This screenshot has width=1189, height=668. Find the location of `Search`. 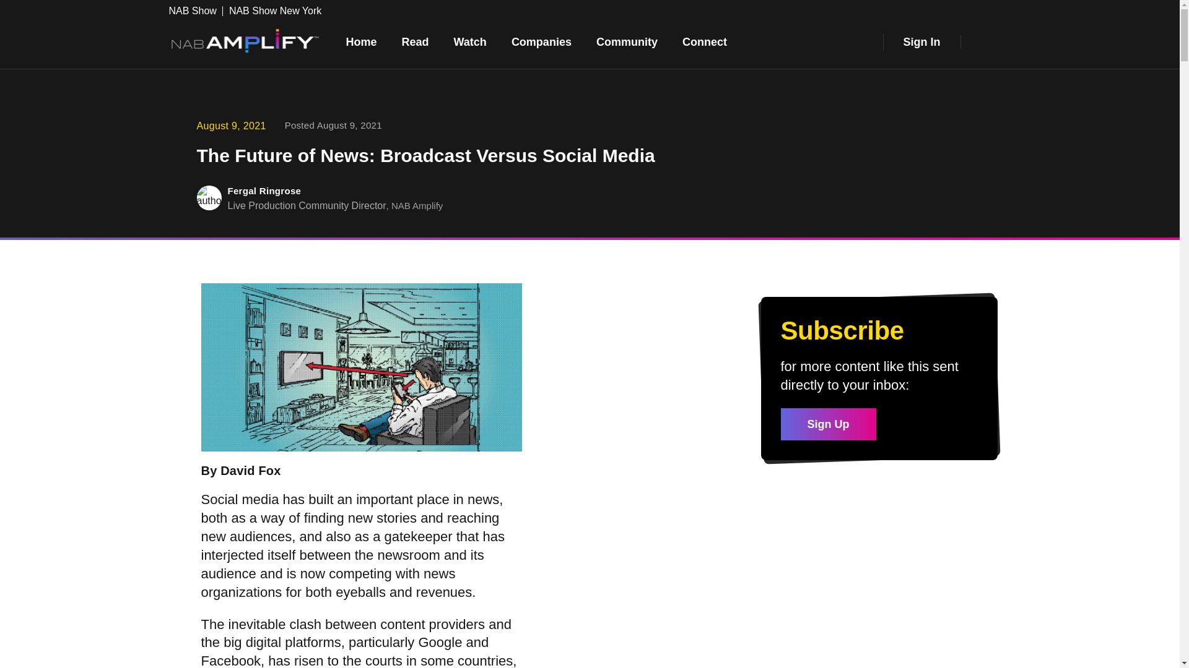

Search is located at coordinates (986, 42).